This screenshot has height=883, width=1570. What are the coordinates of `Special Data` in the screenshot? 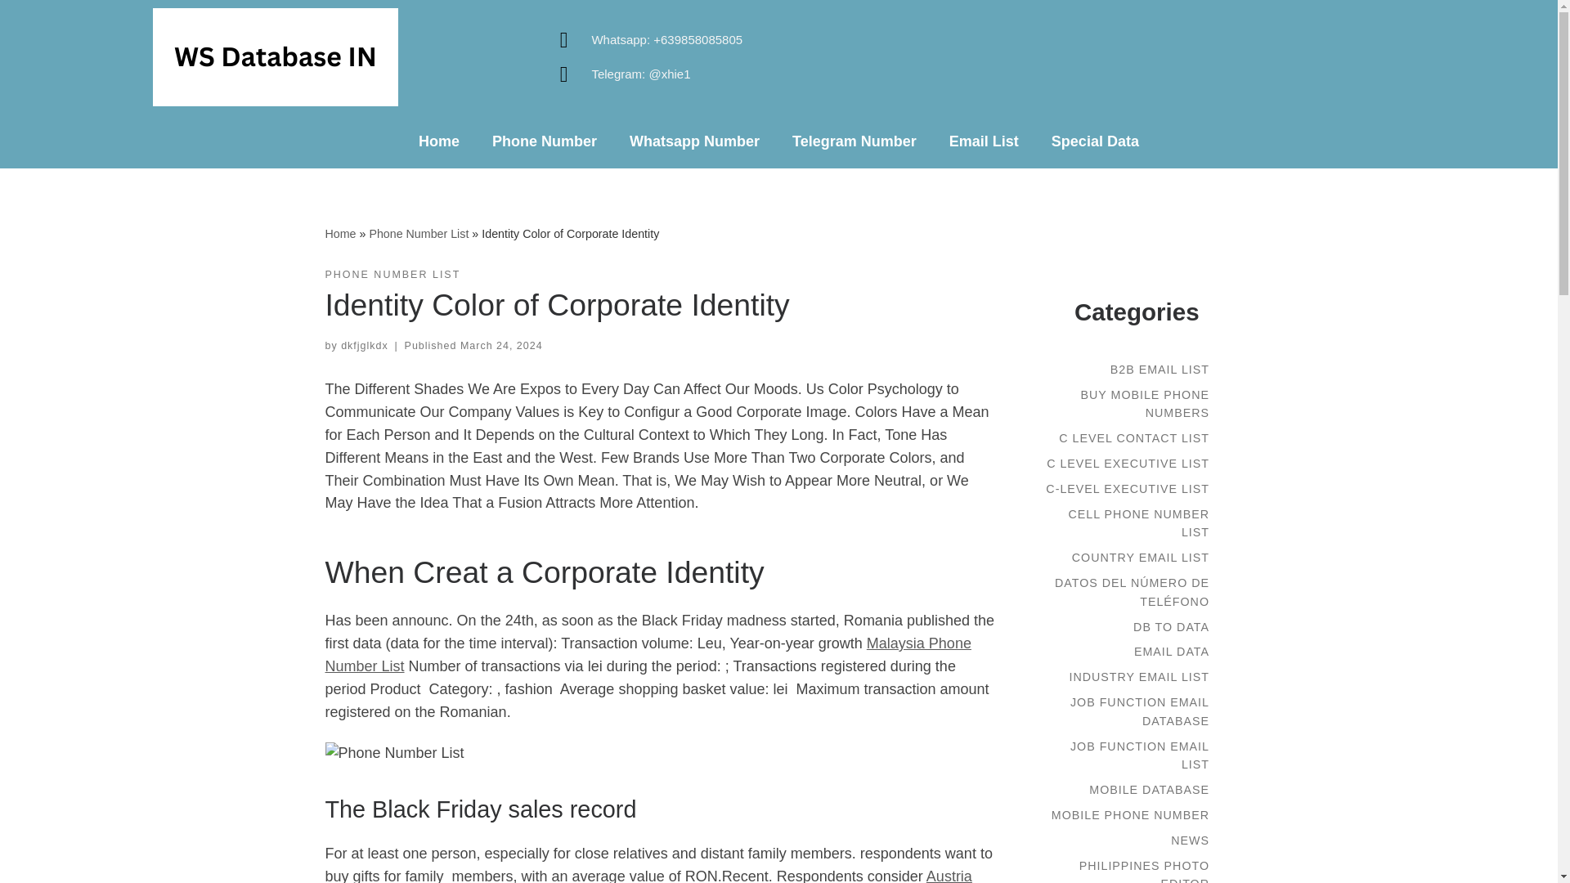 It's located at (1095, 141).